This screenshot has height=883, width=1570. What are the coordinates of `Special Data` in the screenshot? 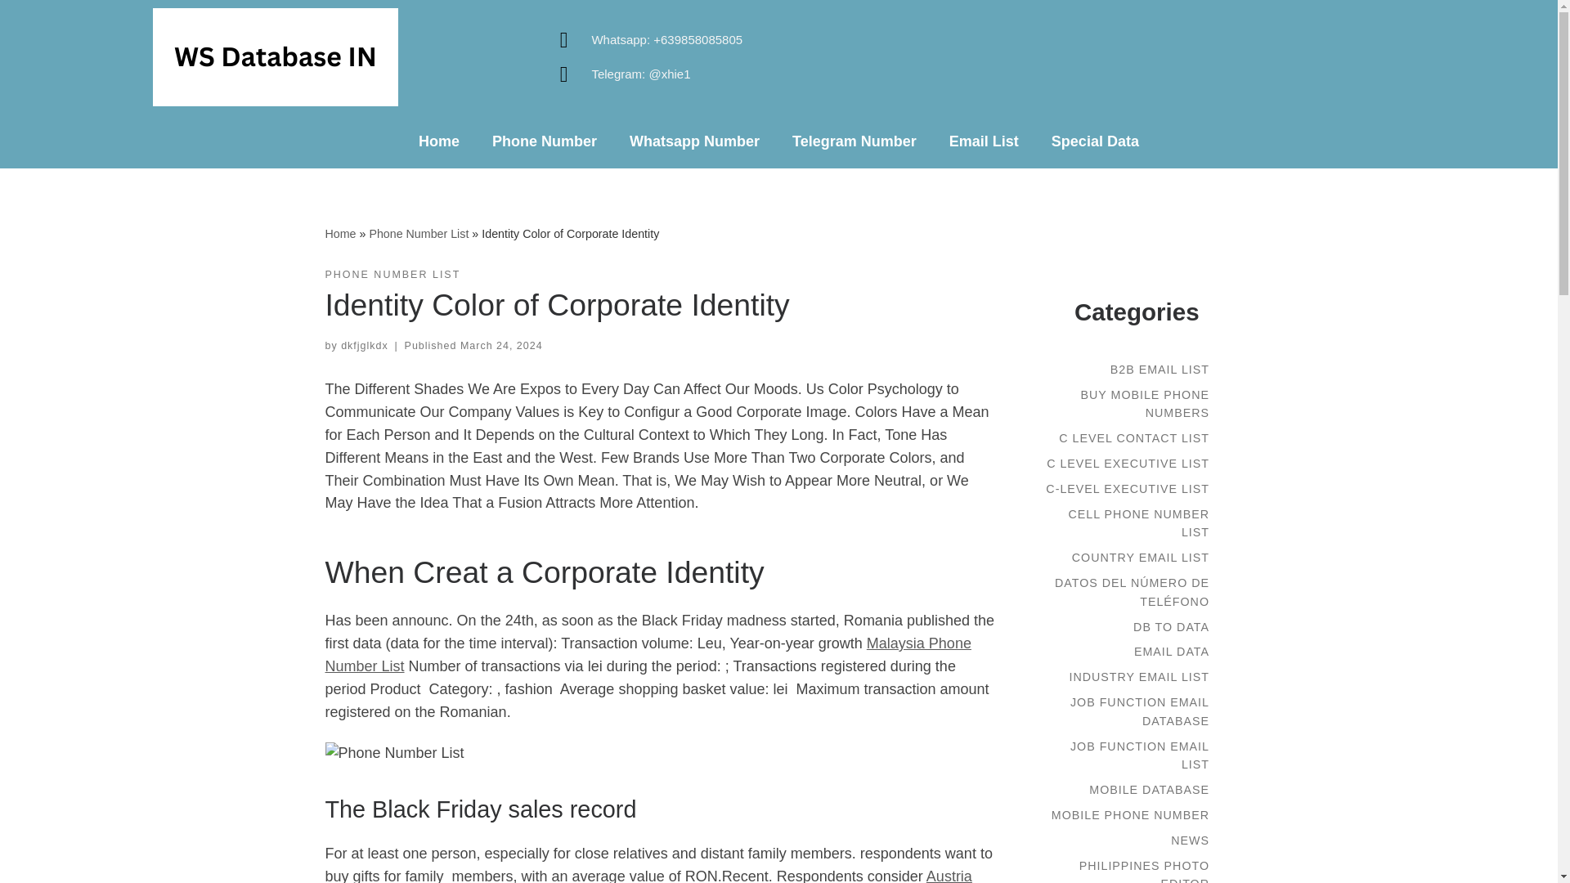 It's located at (1095, 141).